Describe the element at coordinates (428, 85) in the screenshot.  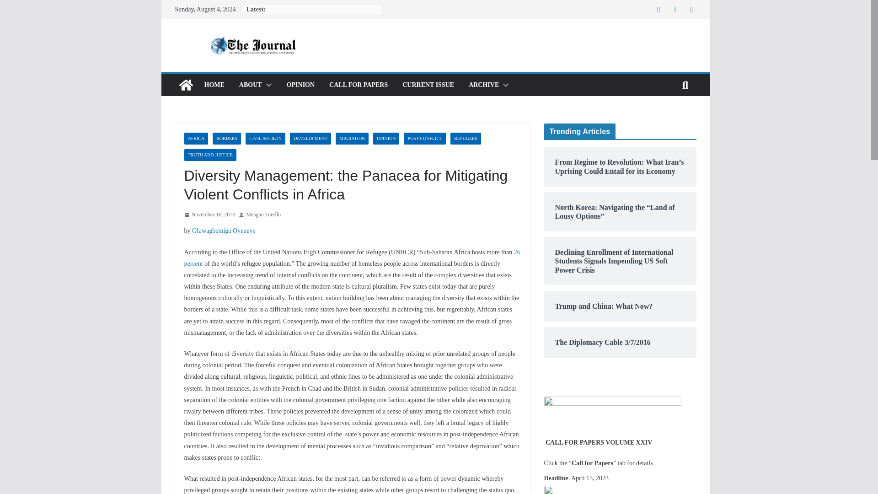
I see `CURRENT ISSUE` at that location.